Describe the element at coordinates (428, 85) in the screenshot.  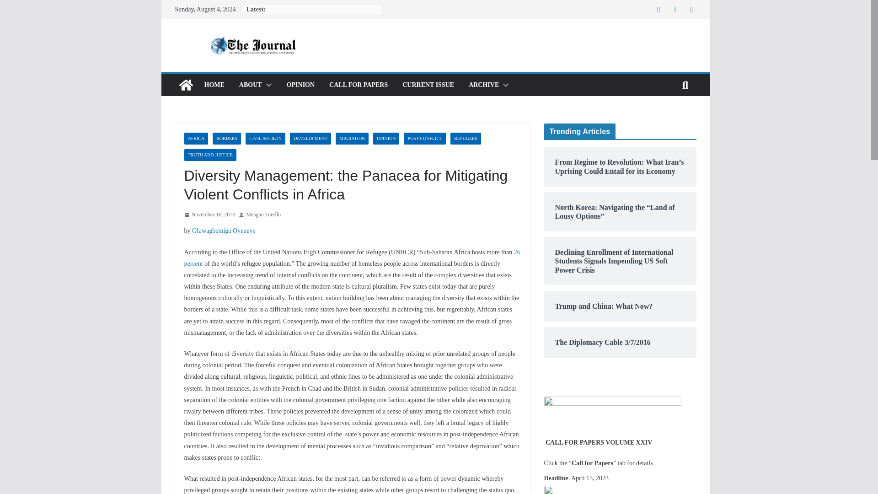
I see `CURRENT ISSUE` at that location.